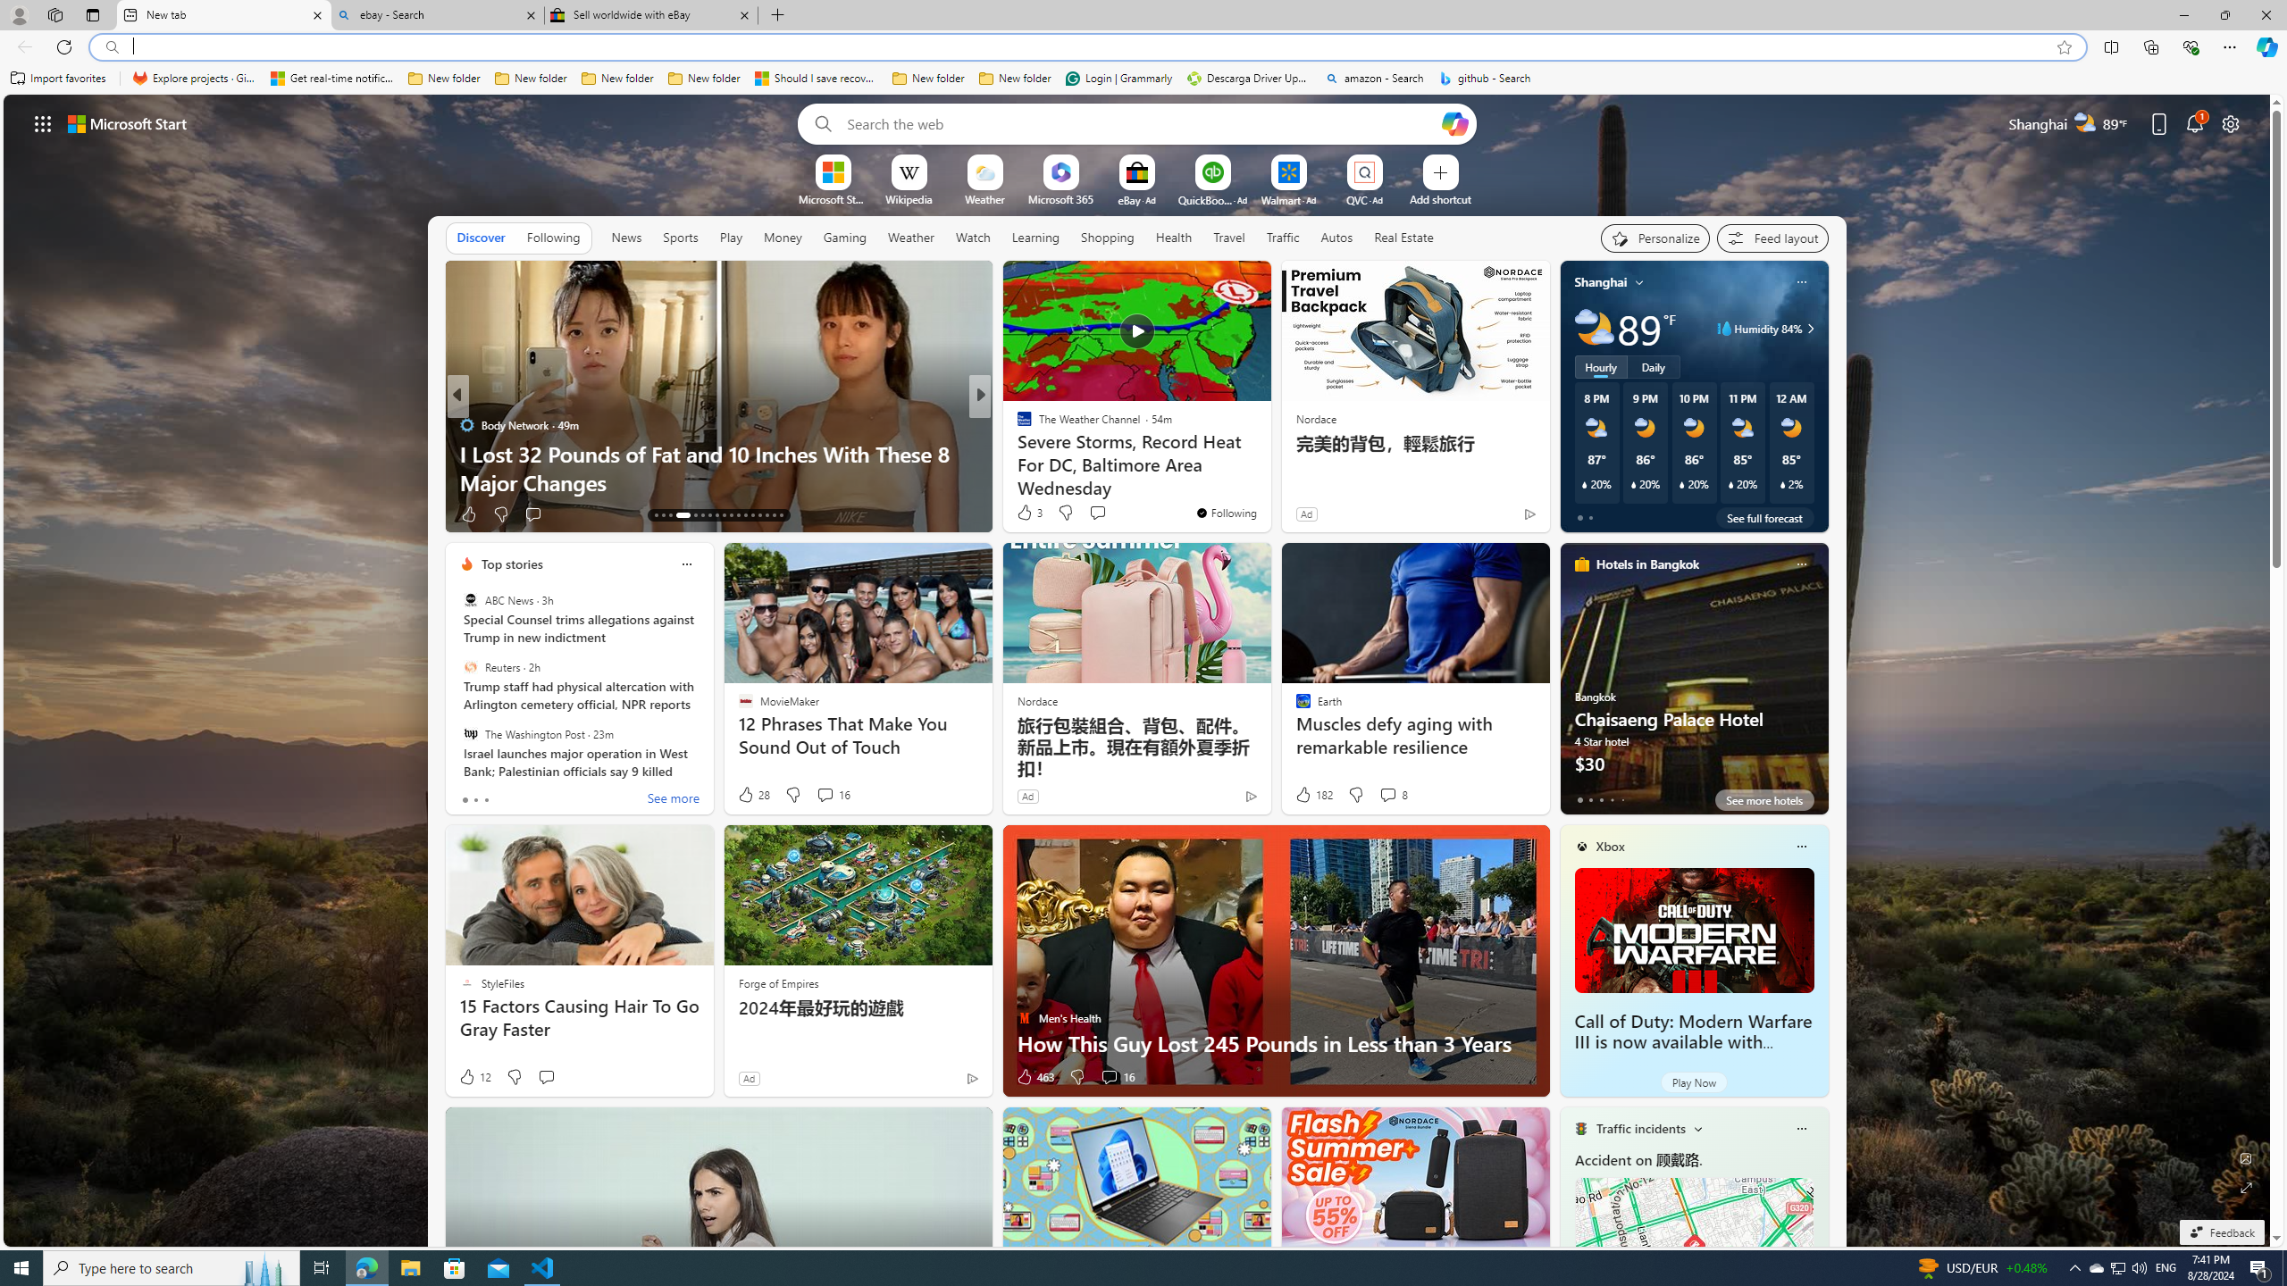 This screenshot has height=1286, width=2287. Describe the element at coordinates (911, 238) in the screenshot. I see `Weather` at that location.